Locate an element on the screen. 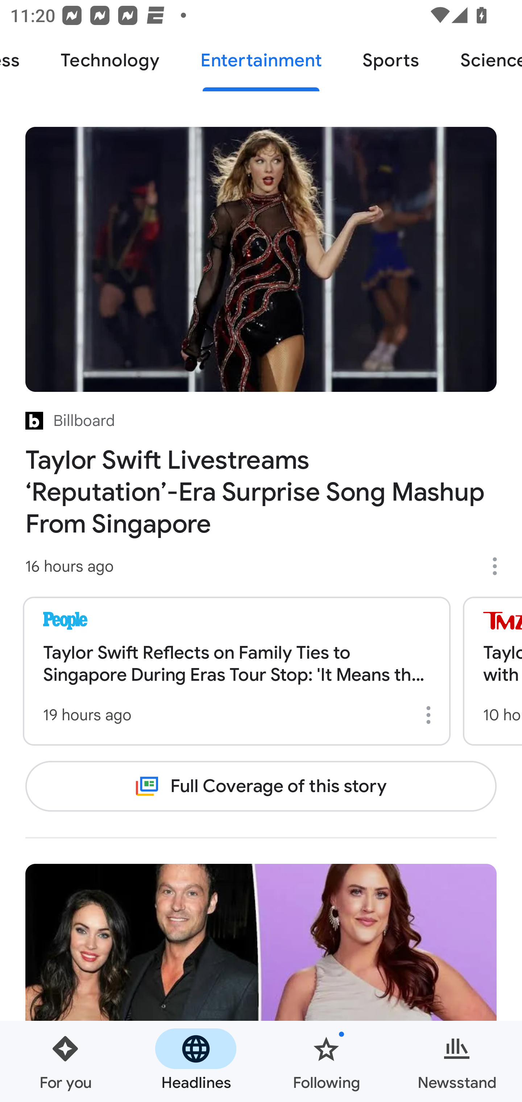 This screenshot has width=522, height=1102. Full Coverage of this story is located at coordinates (261, 786).